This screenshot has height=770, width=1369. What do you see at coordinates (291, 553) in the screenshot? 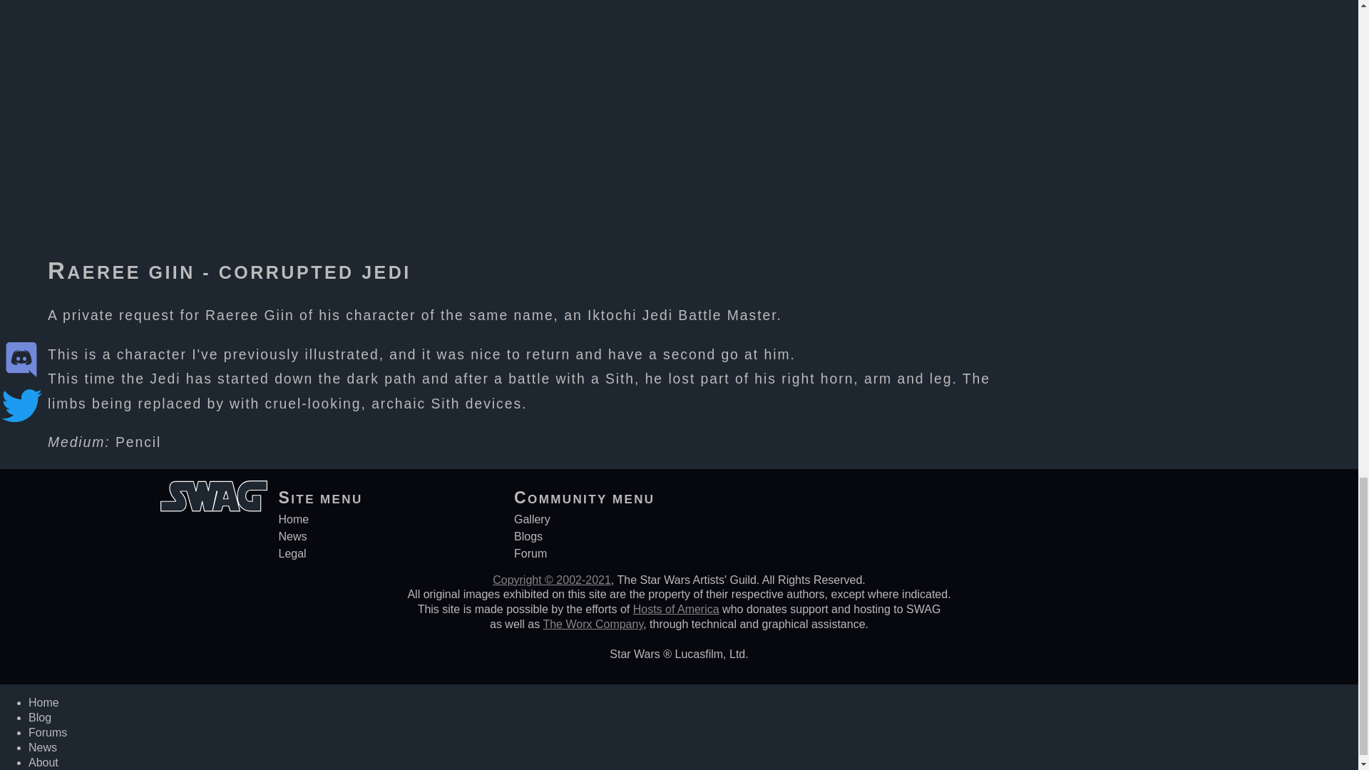
I see `Legal` at bounding box center [291, 553].